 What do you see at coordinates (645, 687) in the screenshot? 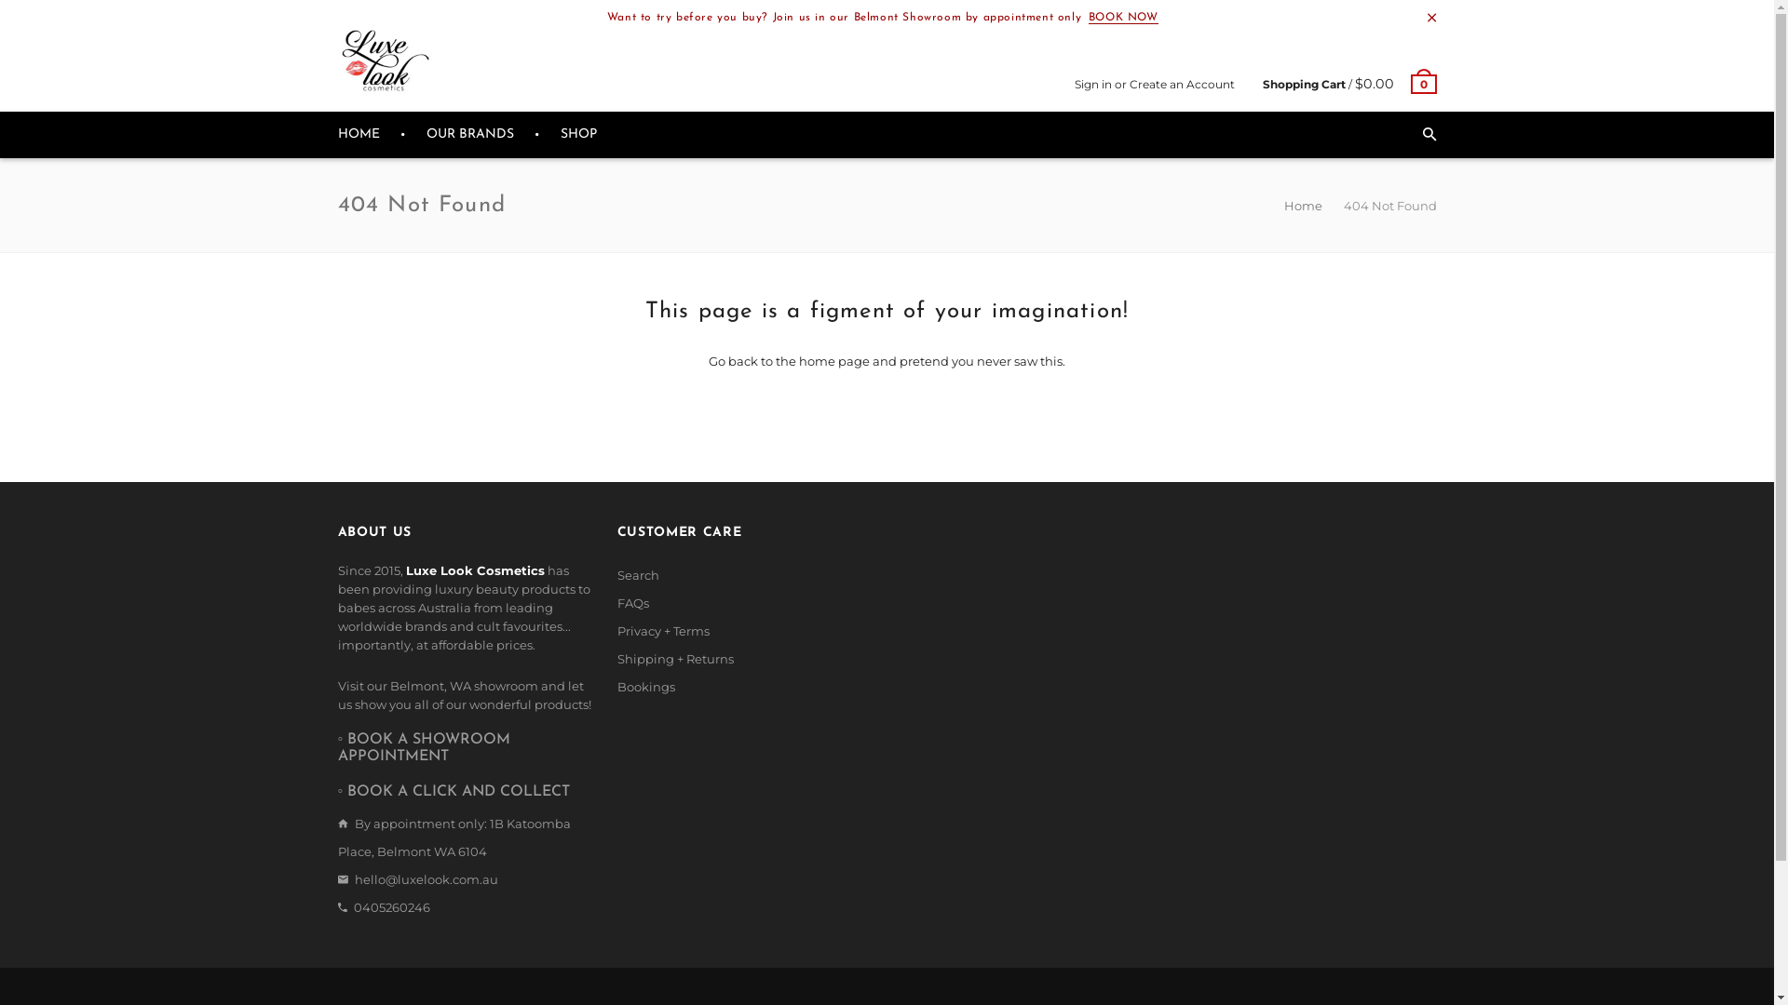
I see `Bookings` at bounding box center [645, 687].